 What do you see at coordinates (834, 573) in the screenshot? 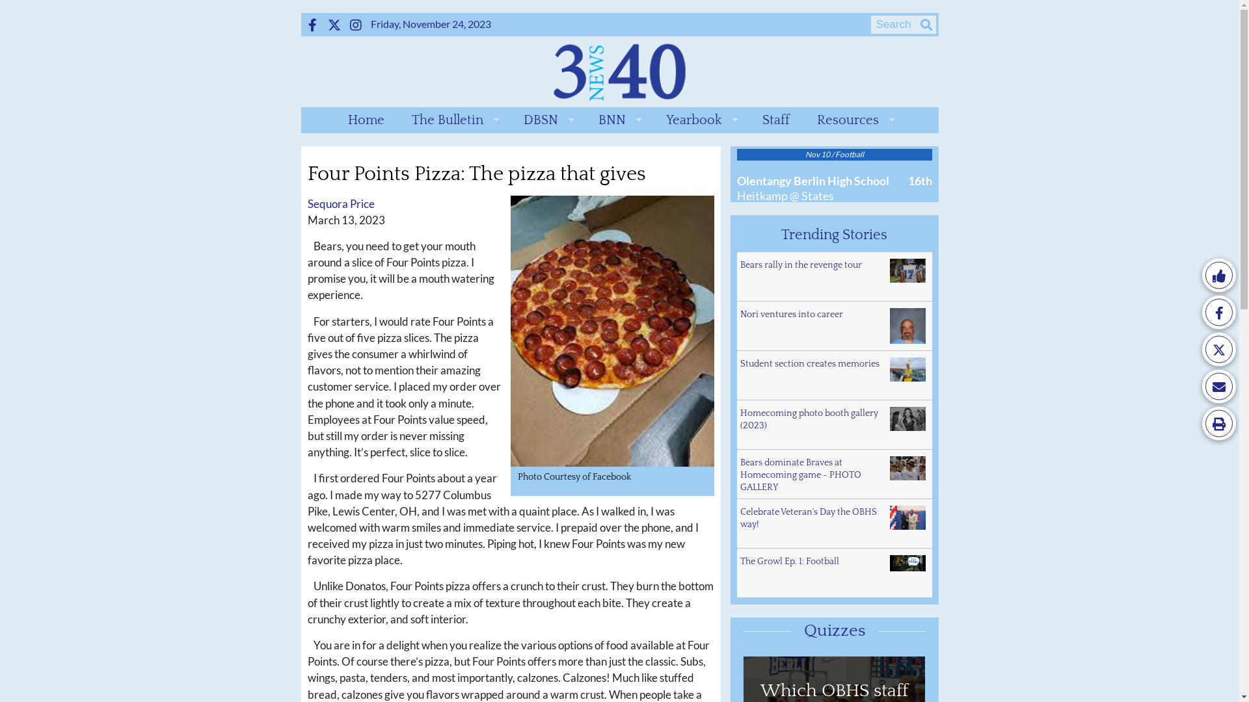
I see `The Growl Ep. 1: Football` at bounding box center [834, 573].